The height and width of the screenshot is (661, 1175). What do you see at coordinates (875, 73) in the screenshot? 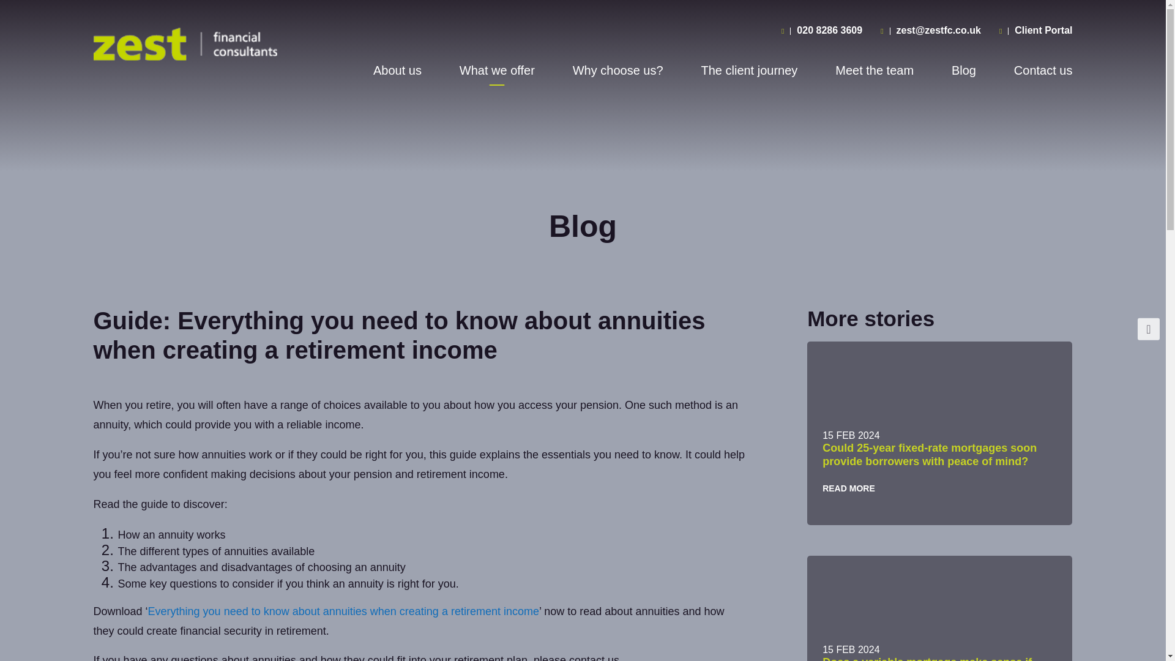
I see `Meet the team` at bounding box center [875, 73].